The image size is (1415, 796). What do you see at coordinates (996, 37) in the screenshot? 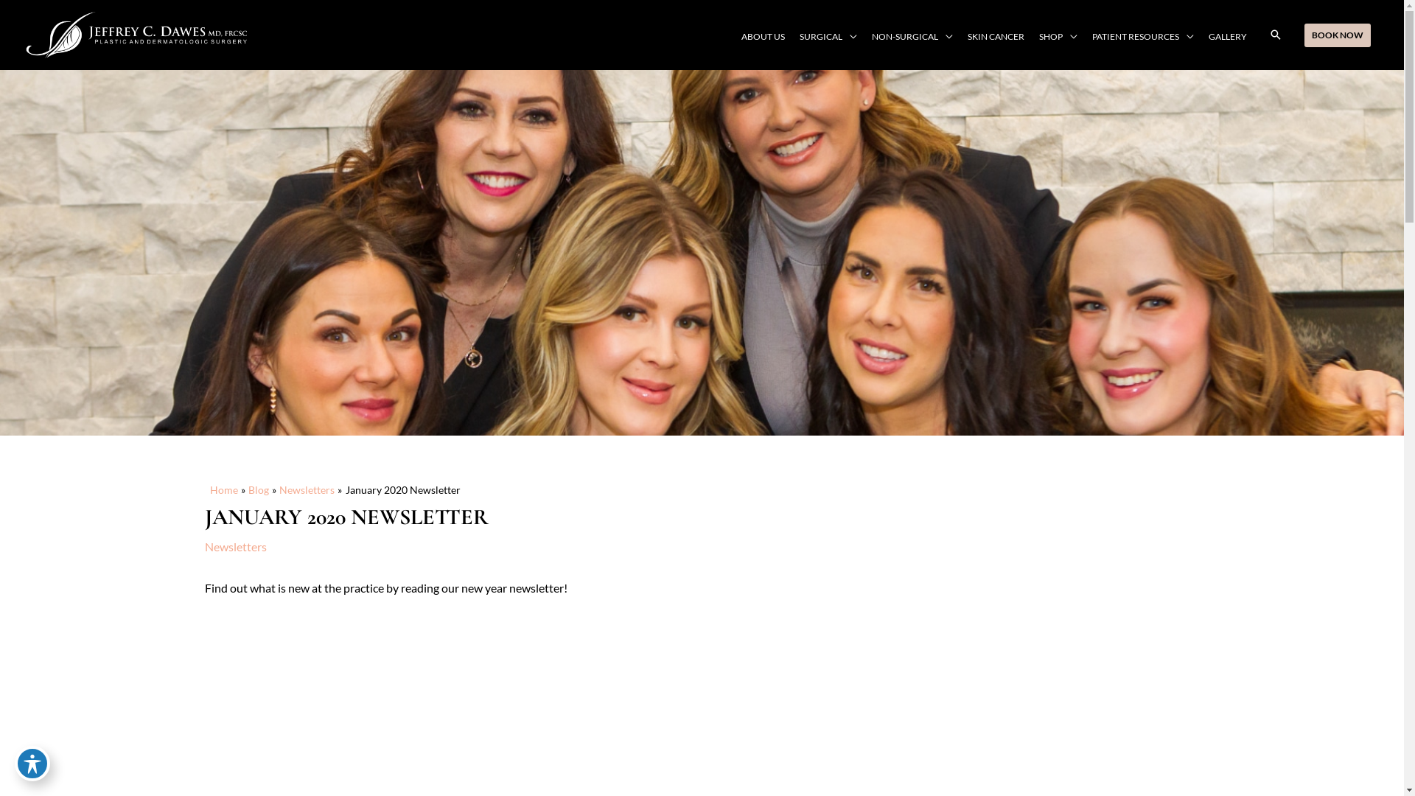
I see `SKIN CANCER` at bounding box center [996, 37].